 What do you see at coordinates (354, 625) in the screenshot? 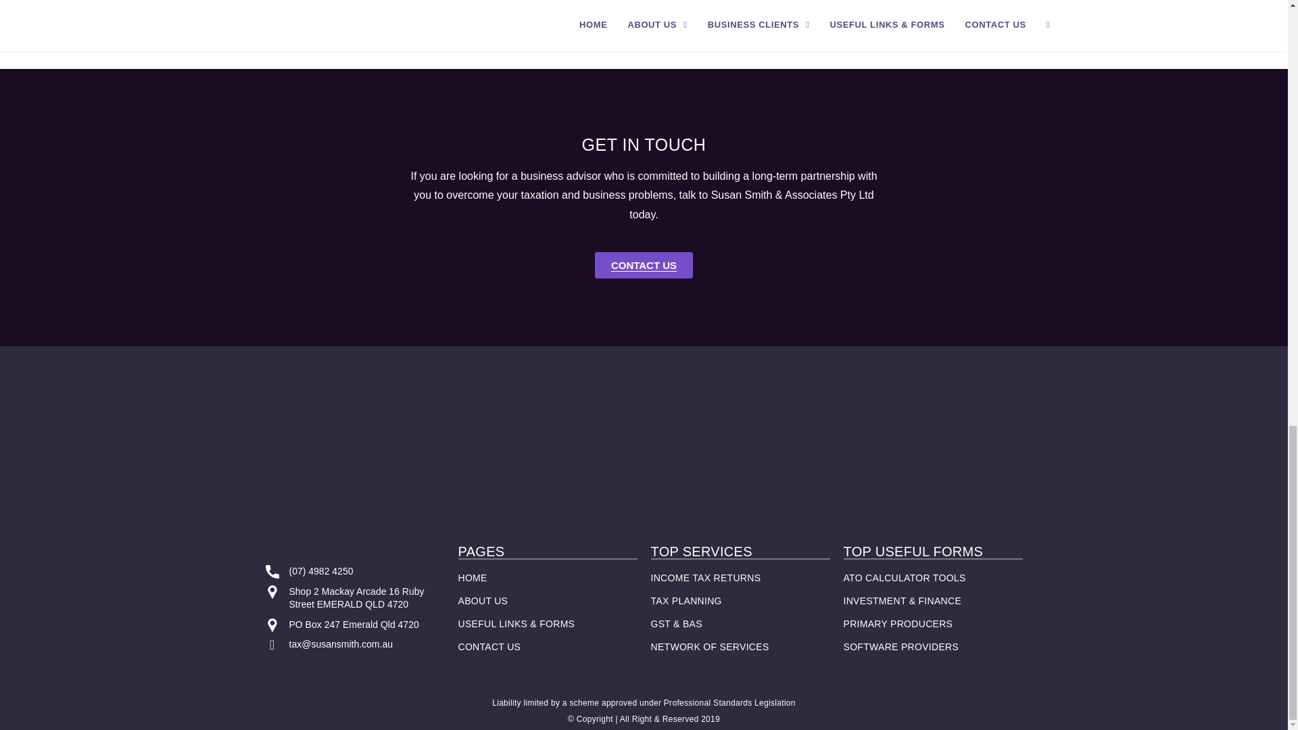
I see `PO Box 247 Emerald Qld 4720` at bounding box center [354, 625].